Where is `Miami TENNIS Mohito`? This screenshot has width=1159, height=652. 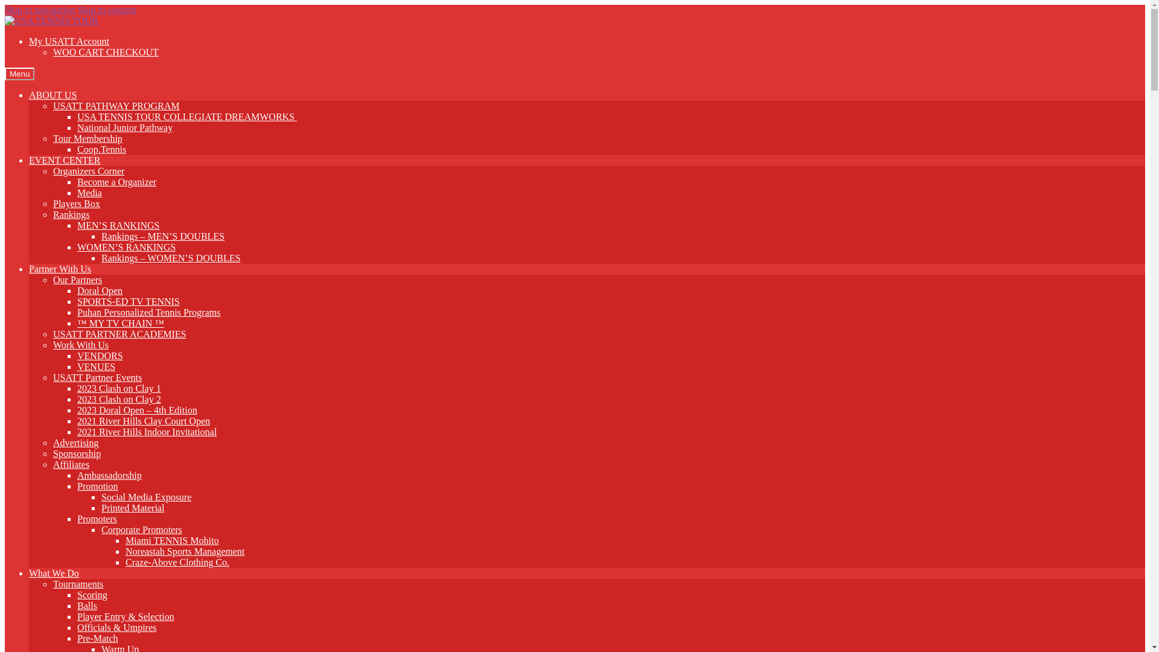
Miami TENNIS Mohito is located at coordinates (172, 541).